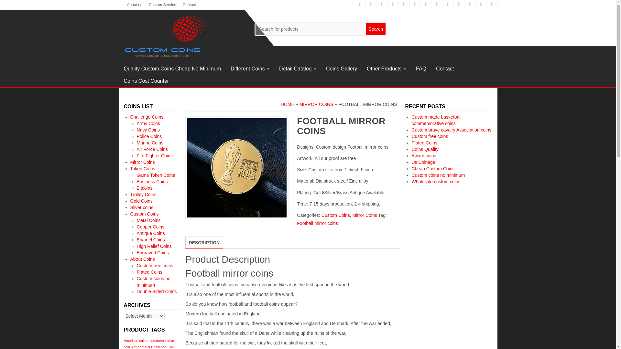 The image size is (621, 349). Describe the element at coordinates (162, 5) in the screenshot. I see `Custom Service` at that location.